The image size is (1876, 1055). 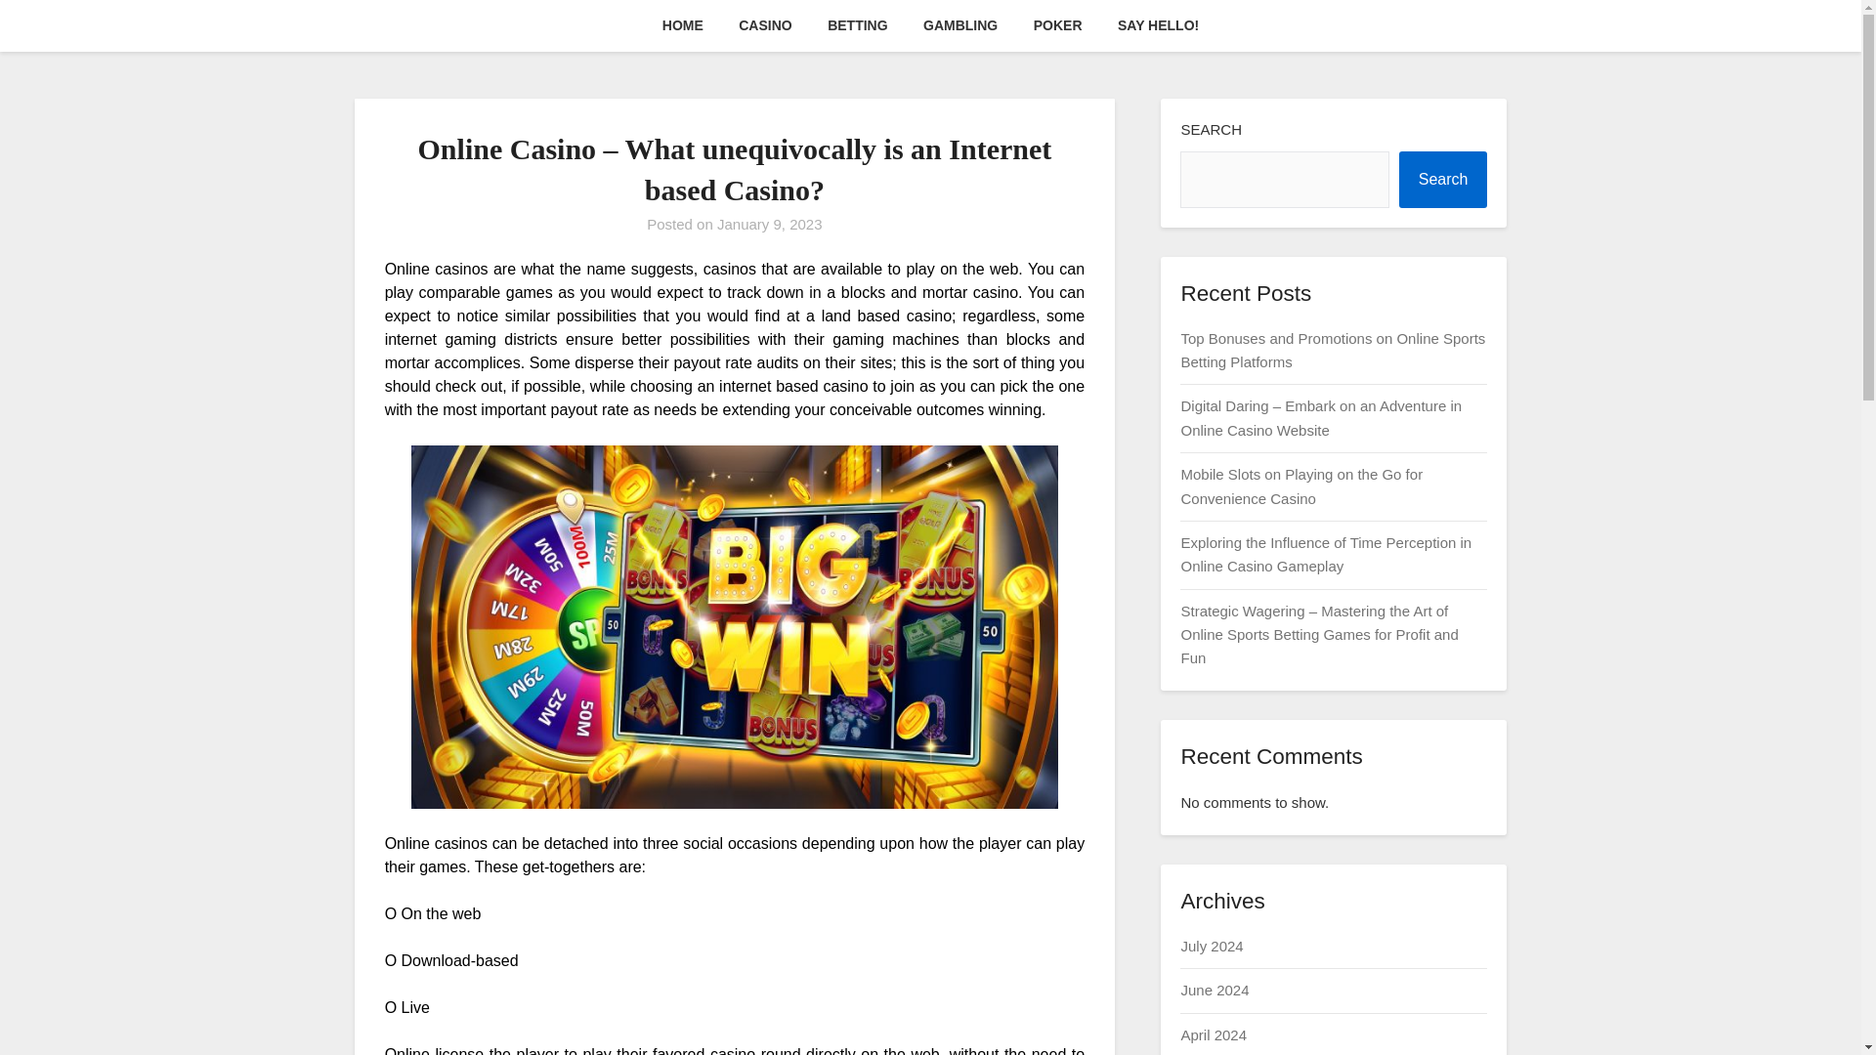 What do you see at coordinates (770, 224) in the screenshot?
I see `January 9, 2023` at bounding box center [770, 224].